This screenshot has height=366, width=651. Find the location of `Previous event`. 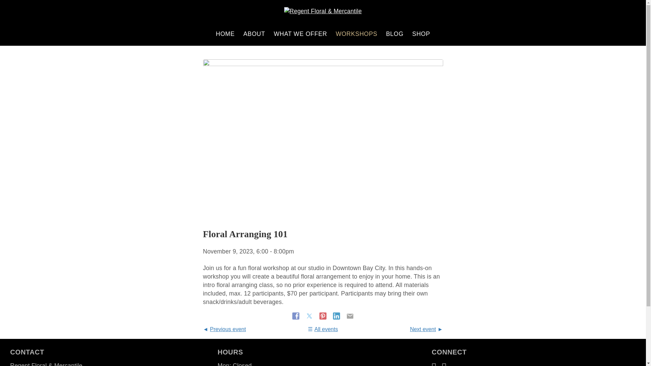

Previous event is located at coordinates (224, 329).